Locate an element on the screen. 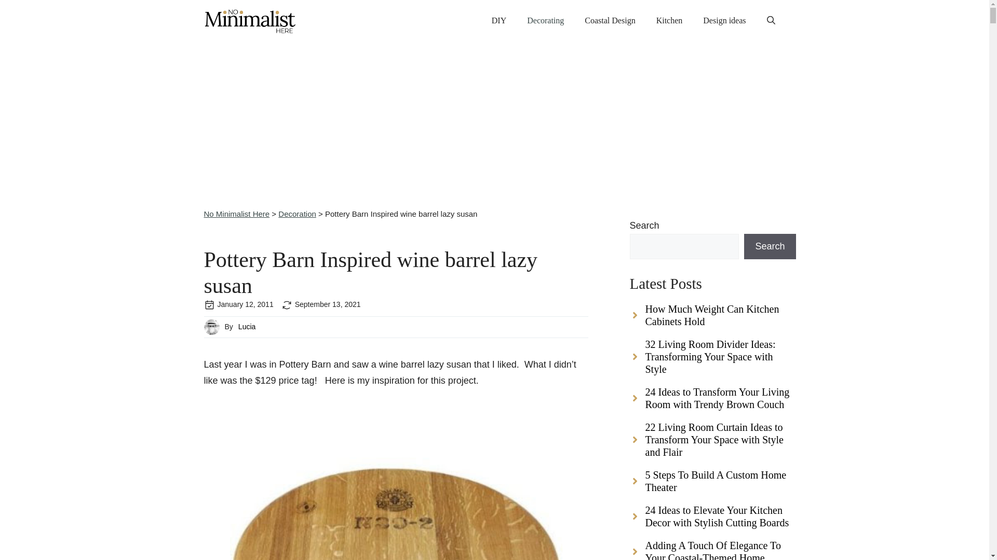 This screenshot has height=560, width=997. Go to the Decoration Category archives. is located at coordinates (297, 214).